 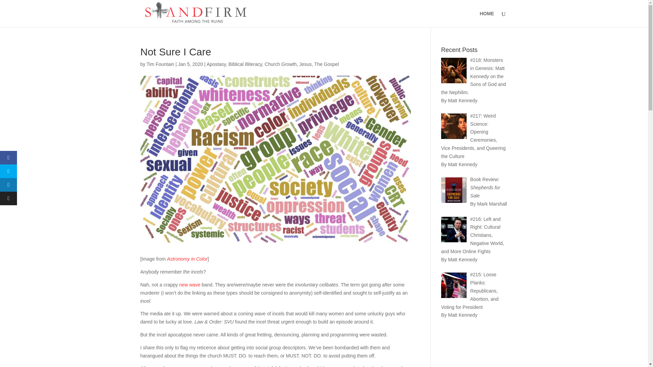 What do you see at coordinates (160, 64) in the screenshot?
I see `Tim Fountain` at bounding box center [160, 64].